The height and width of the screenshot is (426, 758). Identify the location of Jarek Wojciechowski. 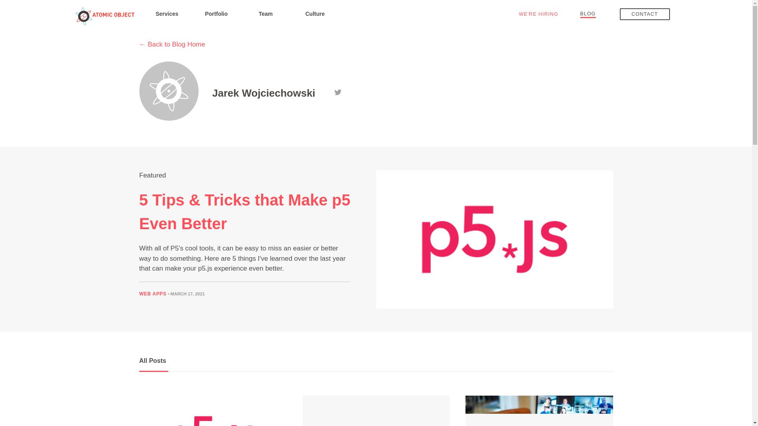
(264, 94).